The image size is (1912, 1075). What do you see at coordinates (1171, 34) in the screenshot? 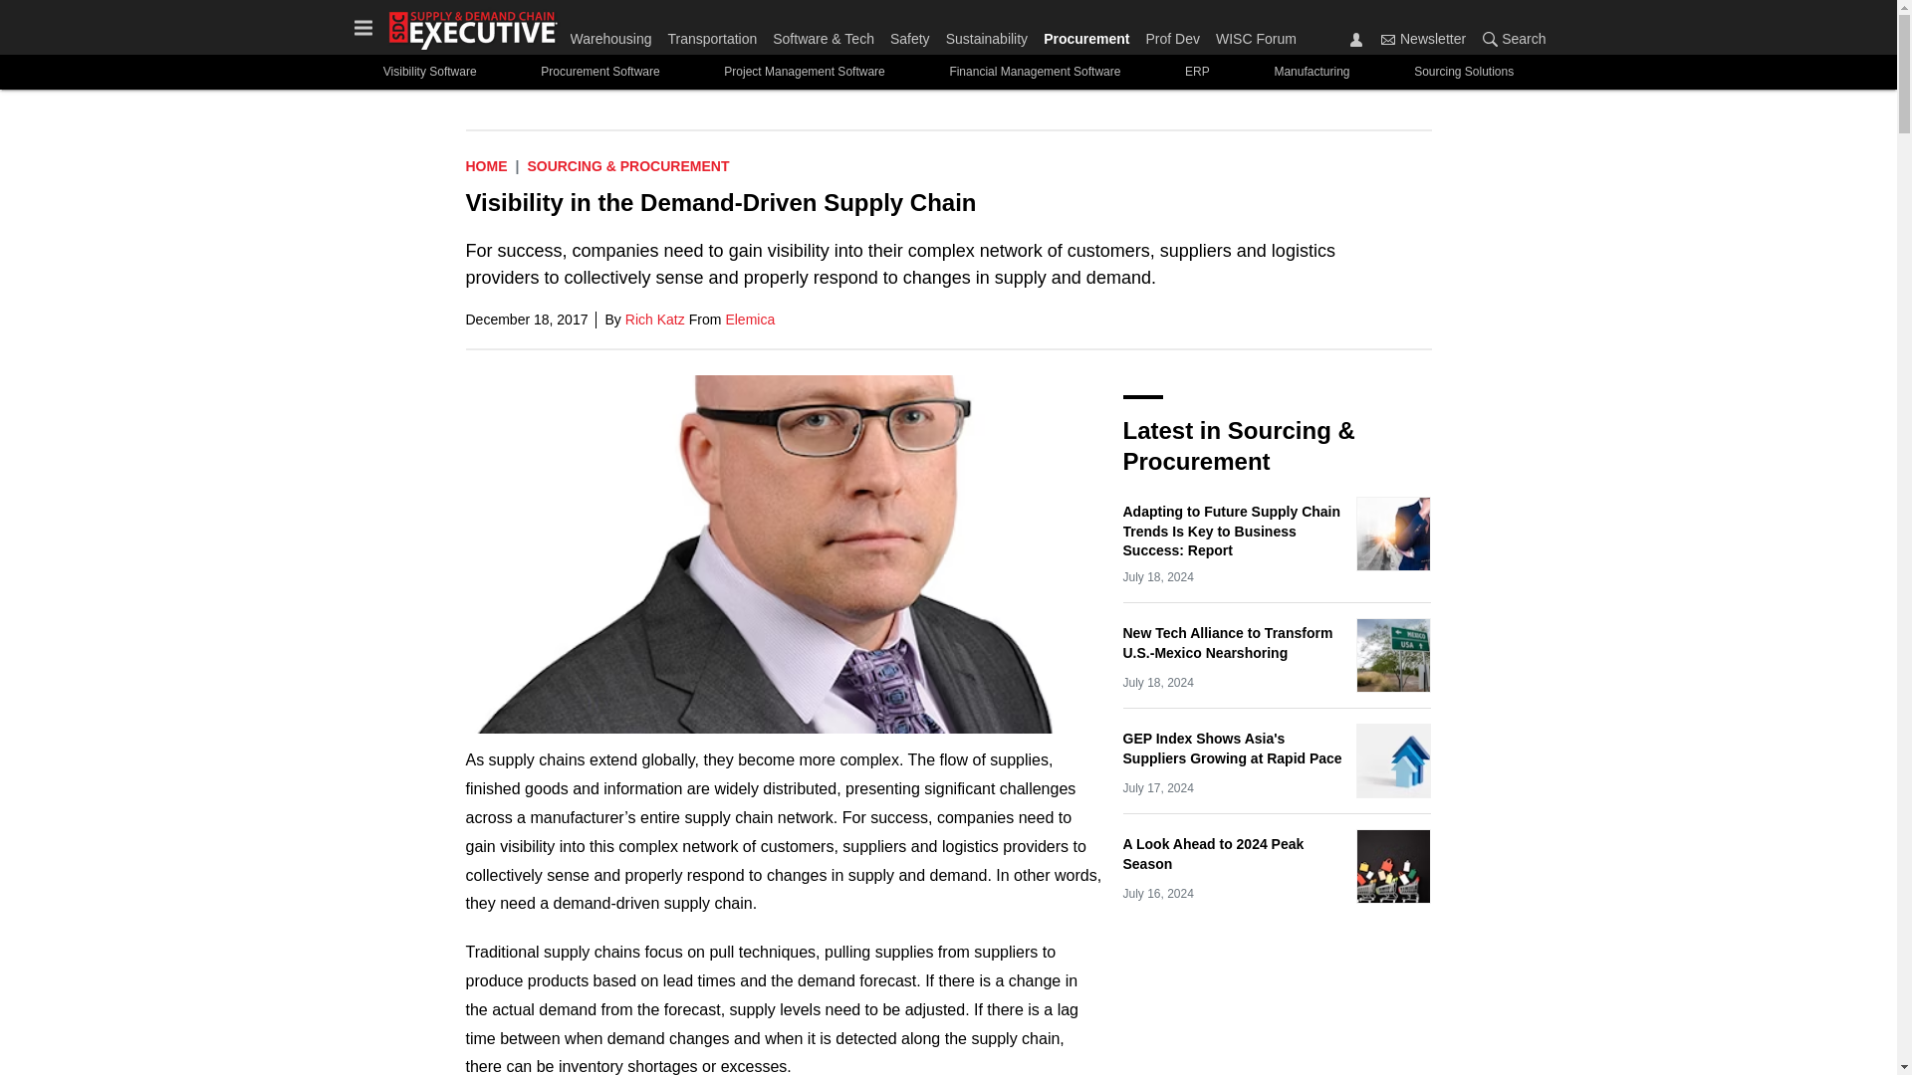
I see `Prof Dev` at bounding box center [1171, 34].